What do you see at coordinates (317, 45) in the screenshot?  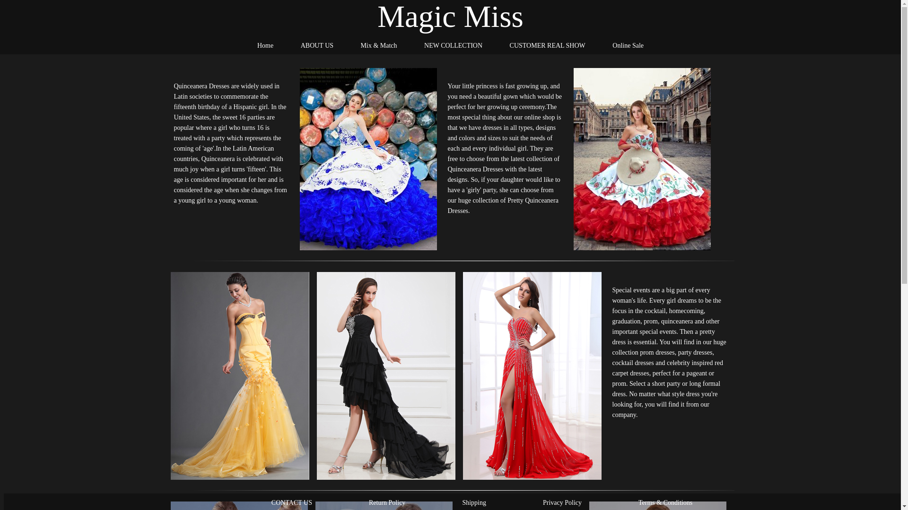 I see `ABOUT US` at bounding box center [317, 45].